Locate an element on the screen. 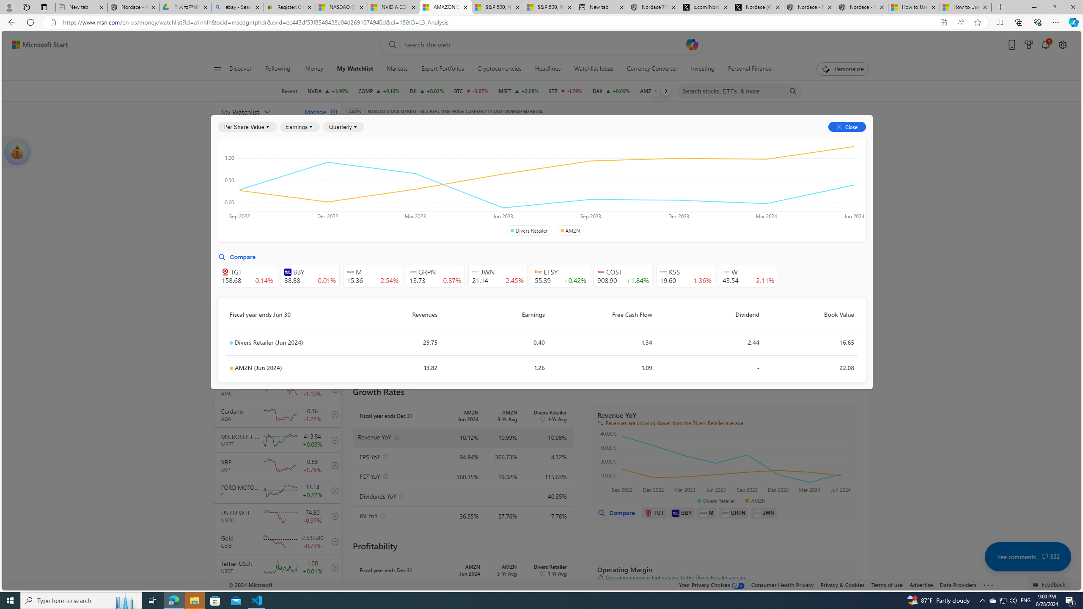 The image size is (1083, 609). x.com/NordaceOfficial is located at coordinates (706, 7).